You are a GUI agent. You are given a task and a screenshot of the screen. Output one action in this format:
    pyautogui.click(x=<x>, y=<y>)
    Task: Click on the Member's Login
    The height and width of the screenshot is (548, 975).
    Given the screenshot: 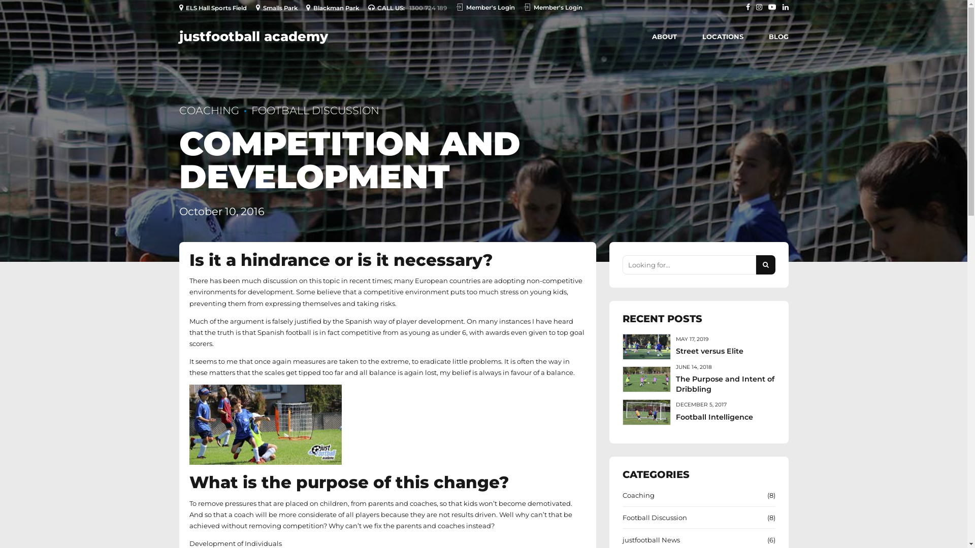 What is the action you would take?
    pyautogui.click(x=487, y=8)
    